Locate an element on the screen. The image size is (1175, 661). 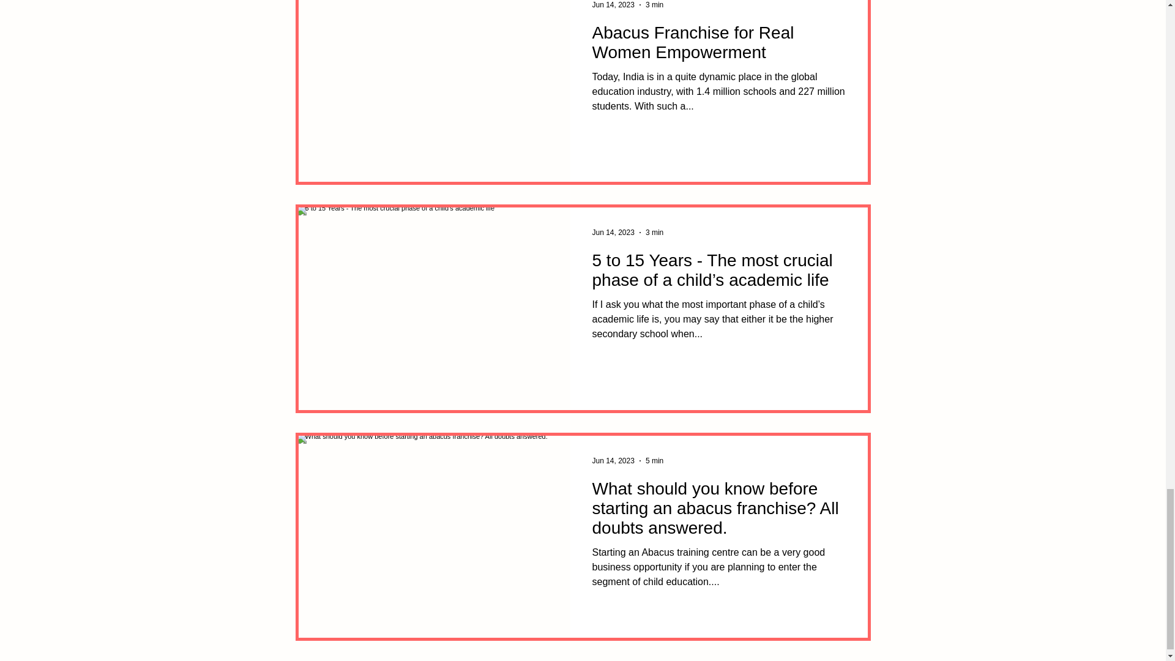
3 min is located at coordinates (654, 5).